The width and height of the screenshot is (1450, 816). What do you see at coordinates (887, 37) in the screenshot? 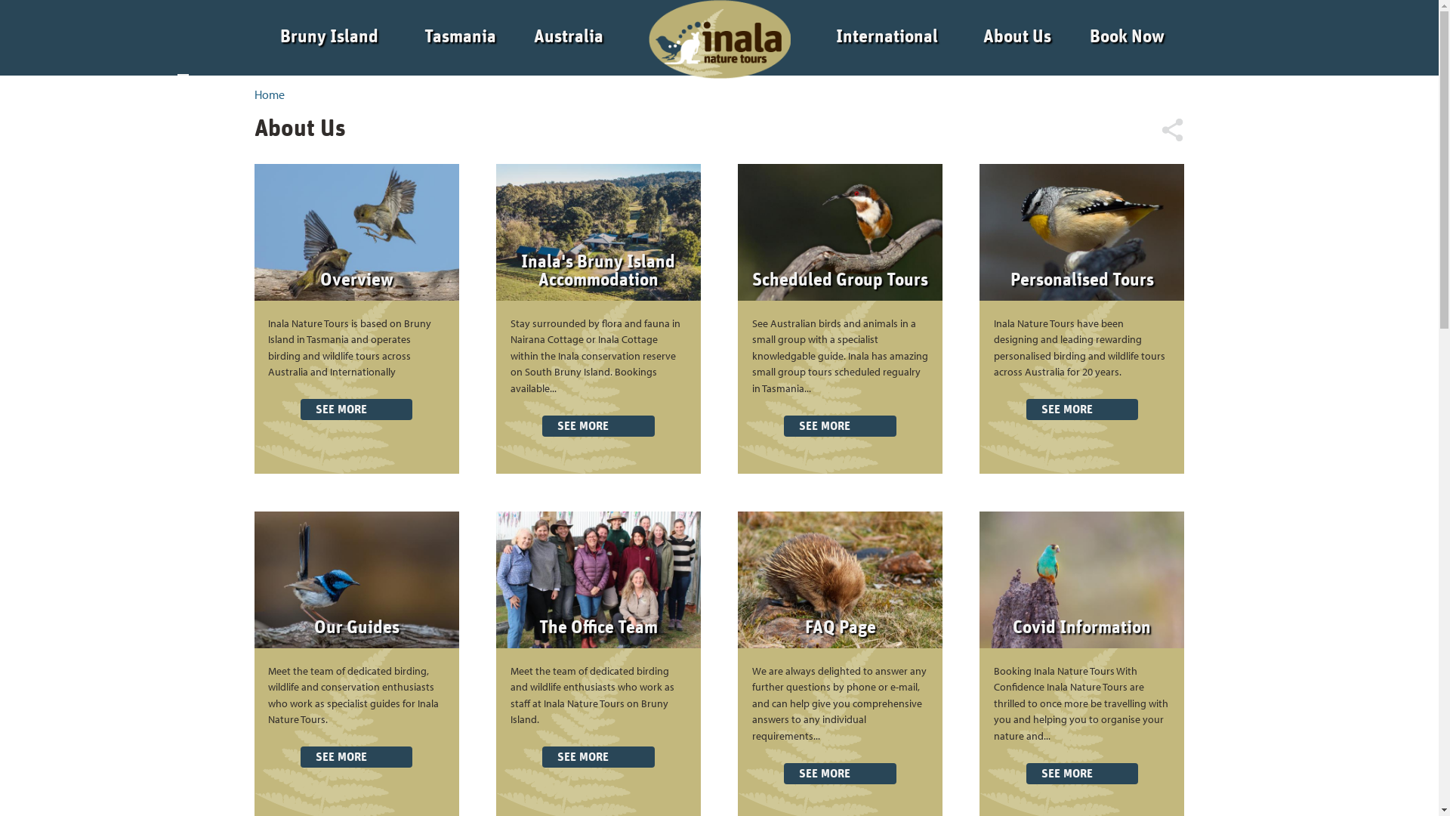
I see `International` at bounding box center [887, 37].